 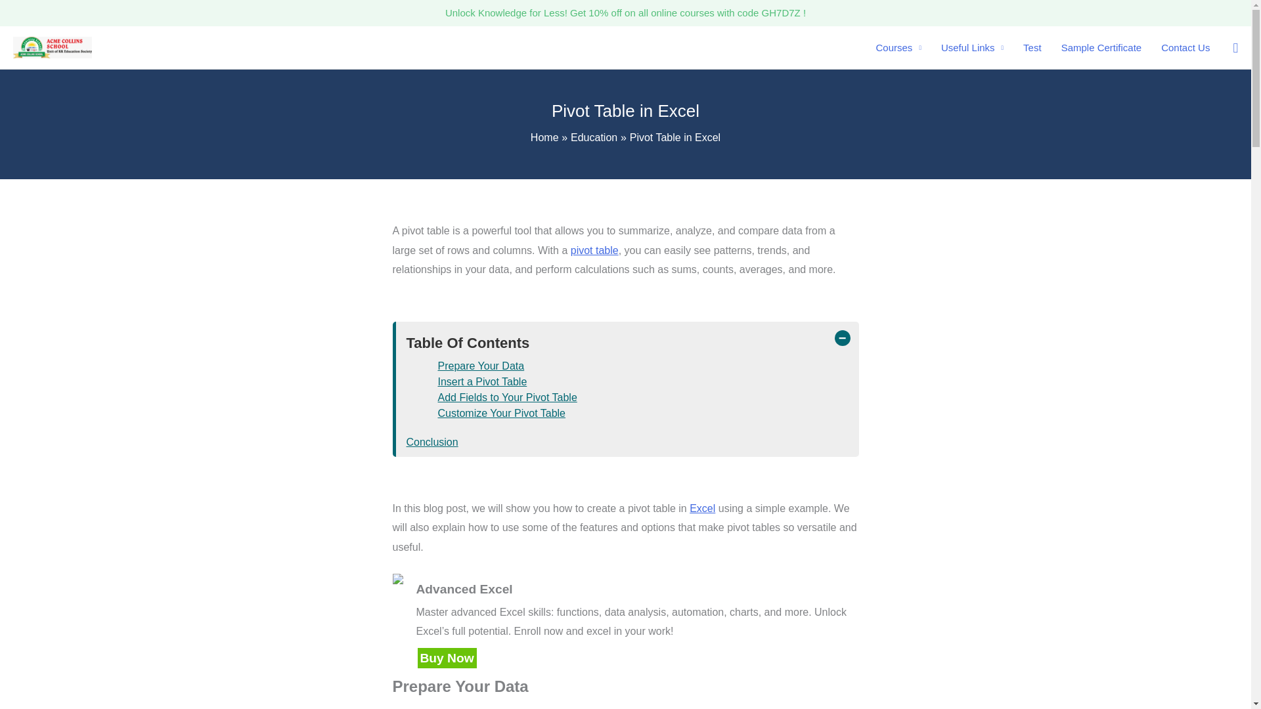 What do you see at coordinates (594, 137) in the screenshot?
I see `Education` at bounding box center [594, 137].